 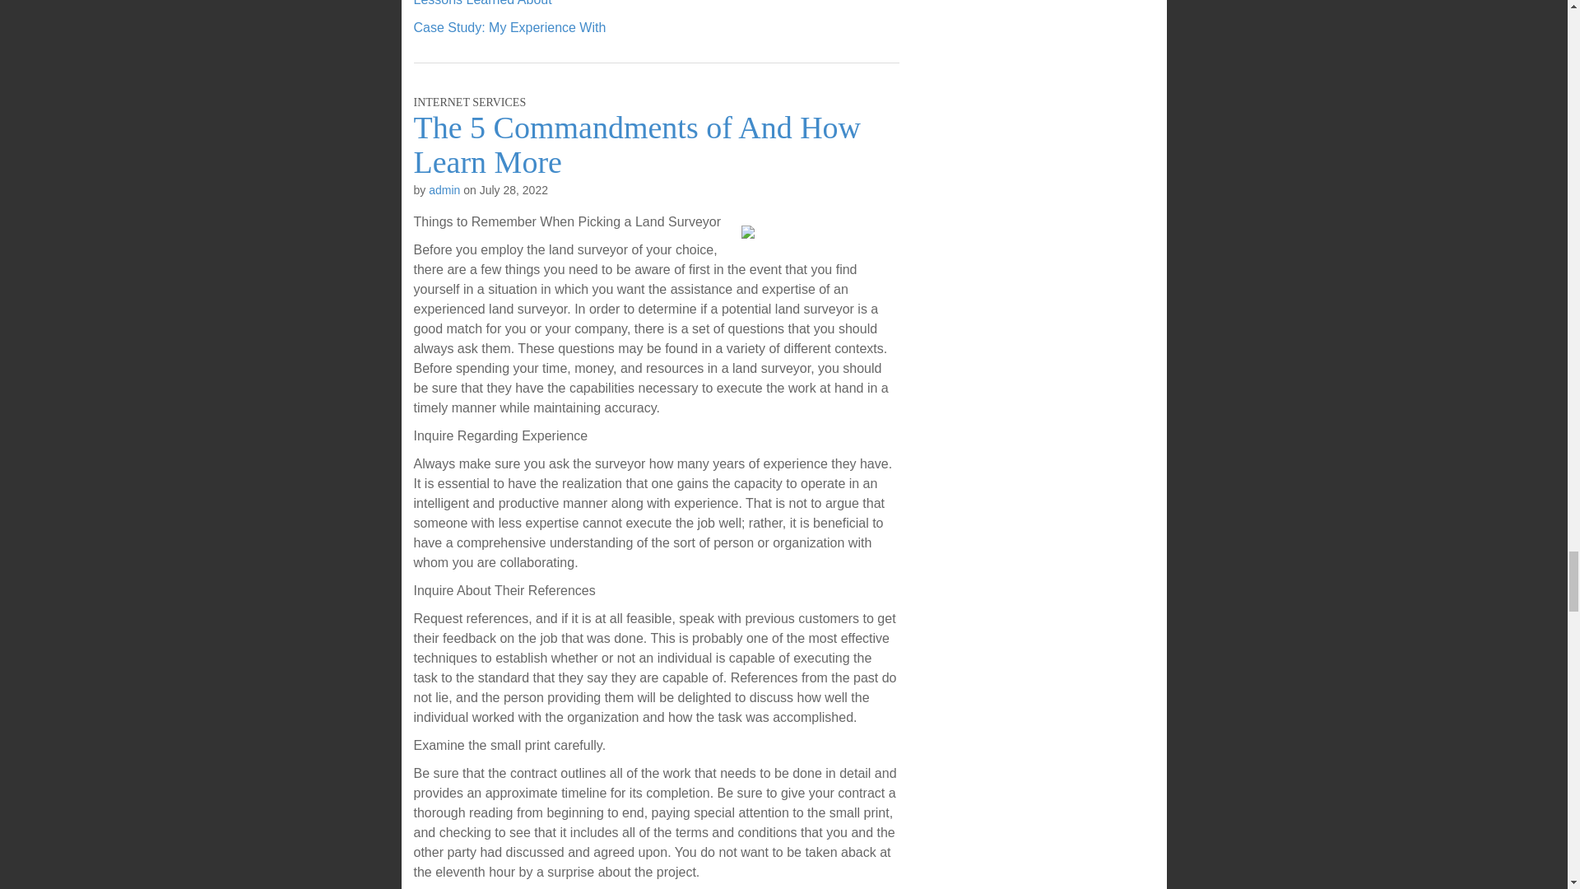 I want to click on Posts by admin, so click(x=444, y=189).